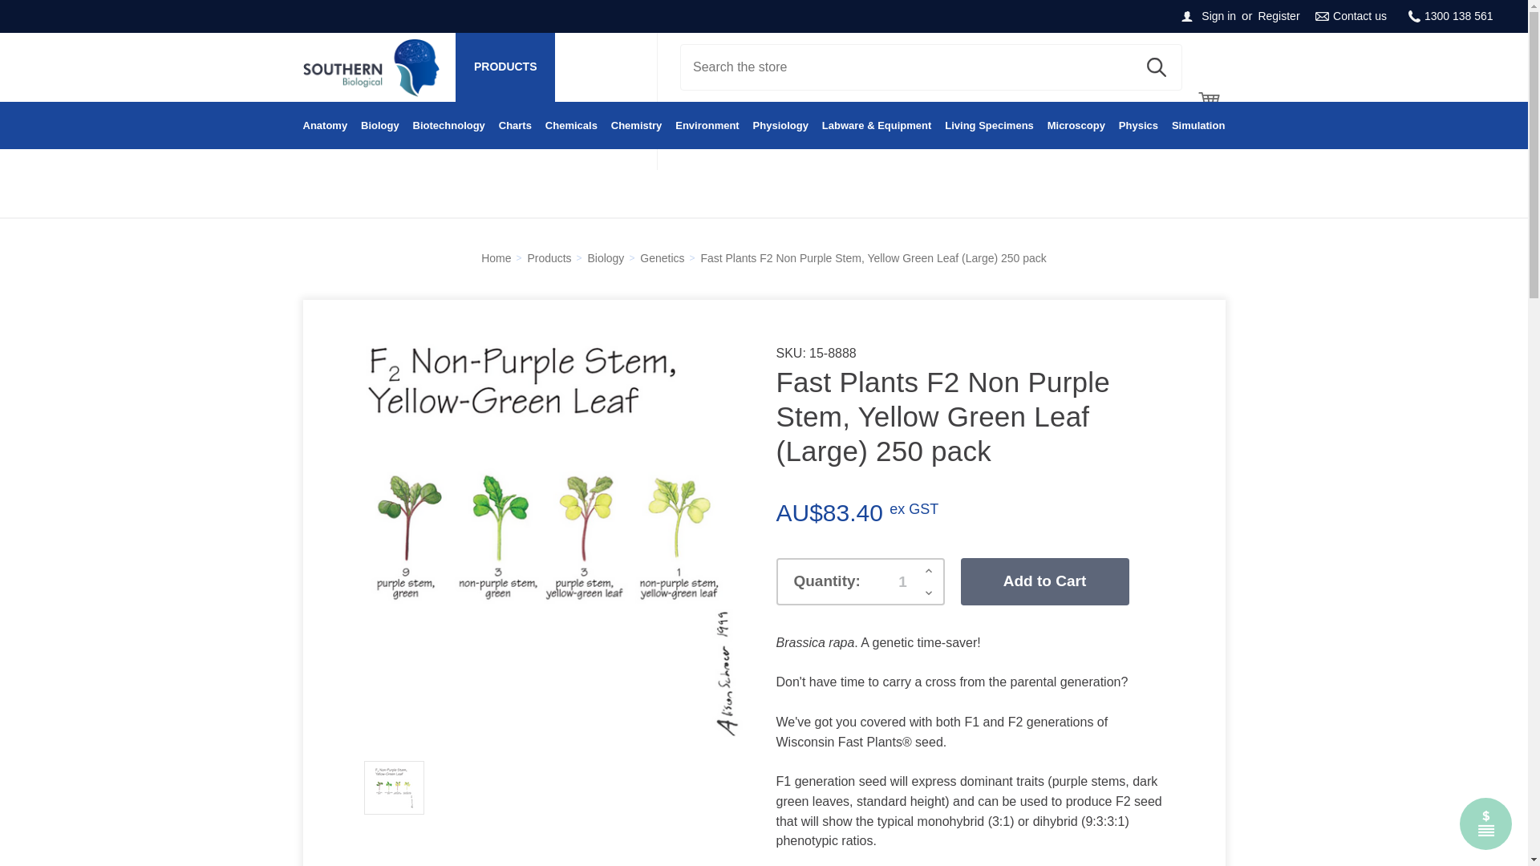 The height and width of the screenshot is (866, 1540). I want to click on 1, so click(903, 581).